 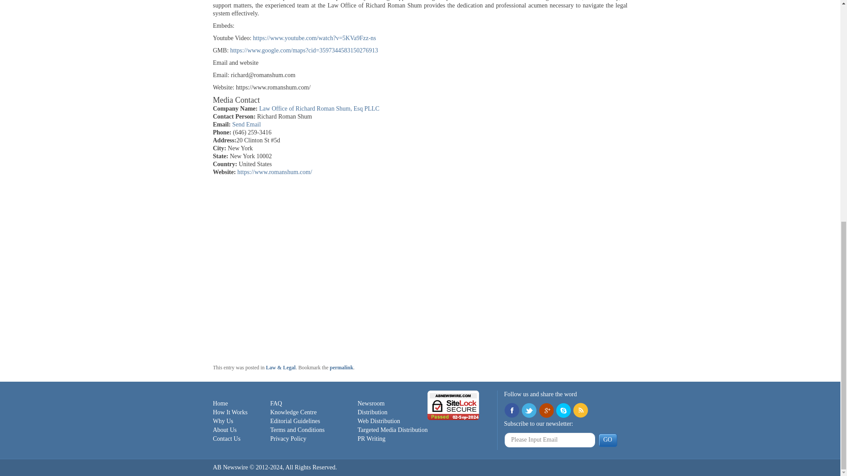 What do you see at coordinates (607, 440) in the screenshot?
I see `GO` at bounding box center [607, 440].